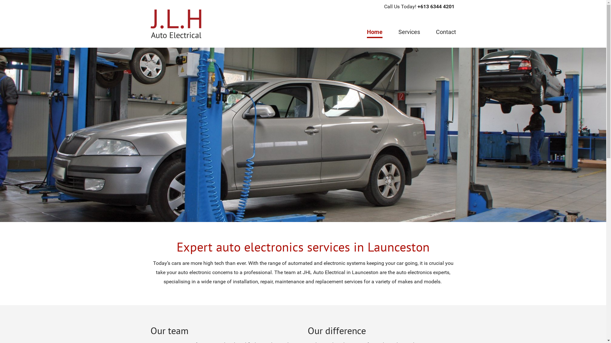 The image size is (611, 343). Describe the element at coordinates (374, 33) in the screenshot. I see `Home` at that location.